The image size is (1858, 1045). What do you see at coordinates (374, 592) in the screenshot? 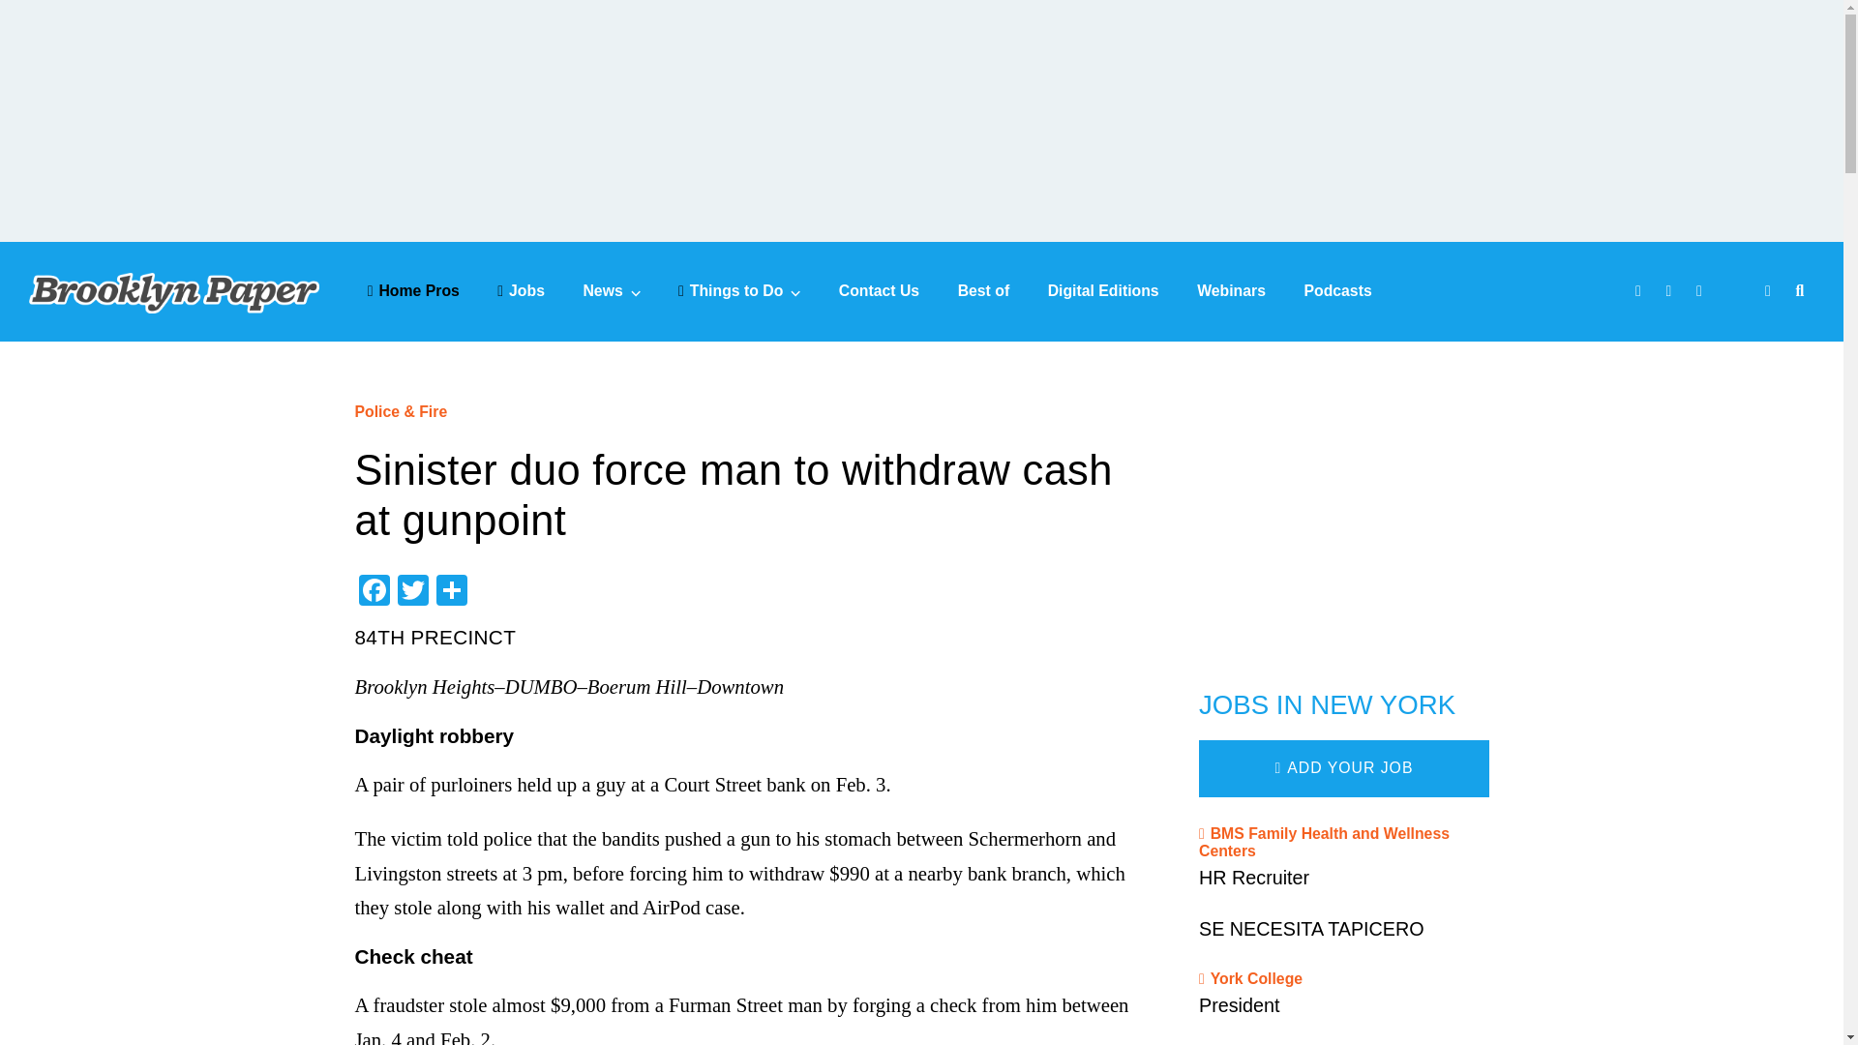
I see `Facebook` at bounding box center [374, 592].